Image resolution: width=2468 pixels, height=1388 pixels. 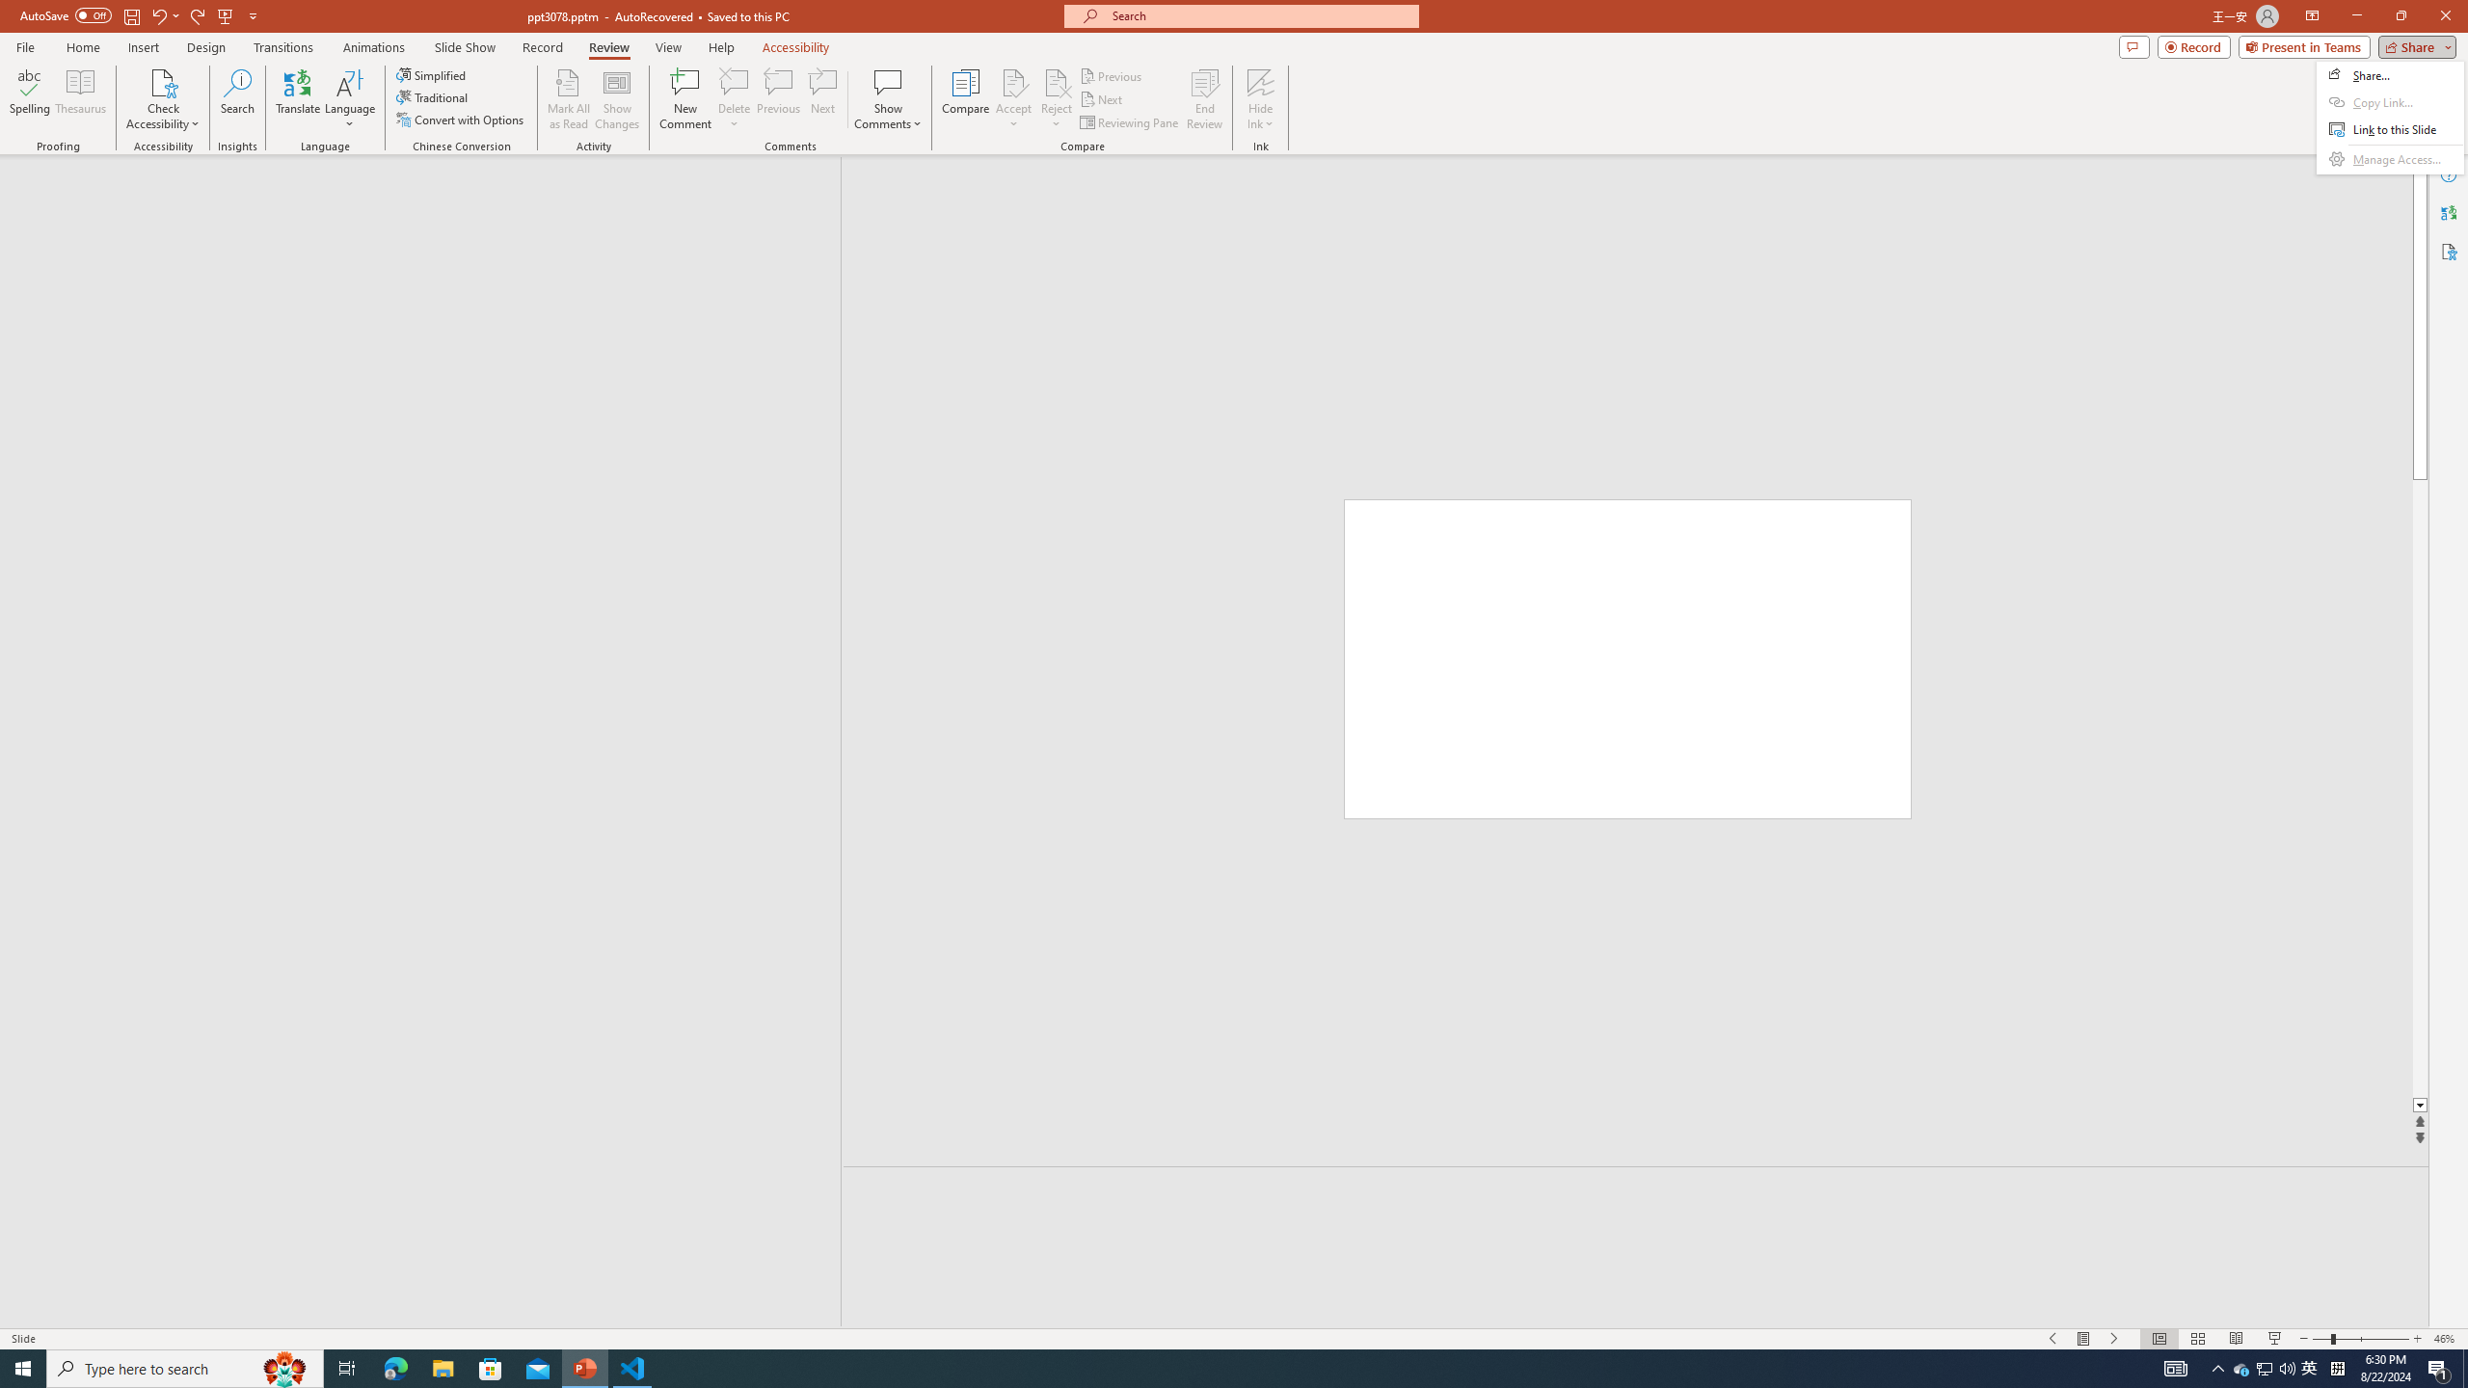 I want to click on Hide Ink, so click(x=2242, y=1369).